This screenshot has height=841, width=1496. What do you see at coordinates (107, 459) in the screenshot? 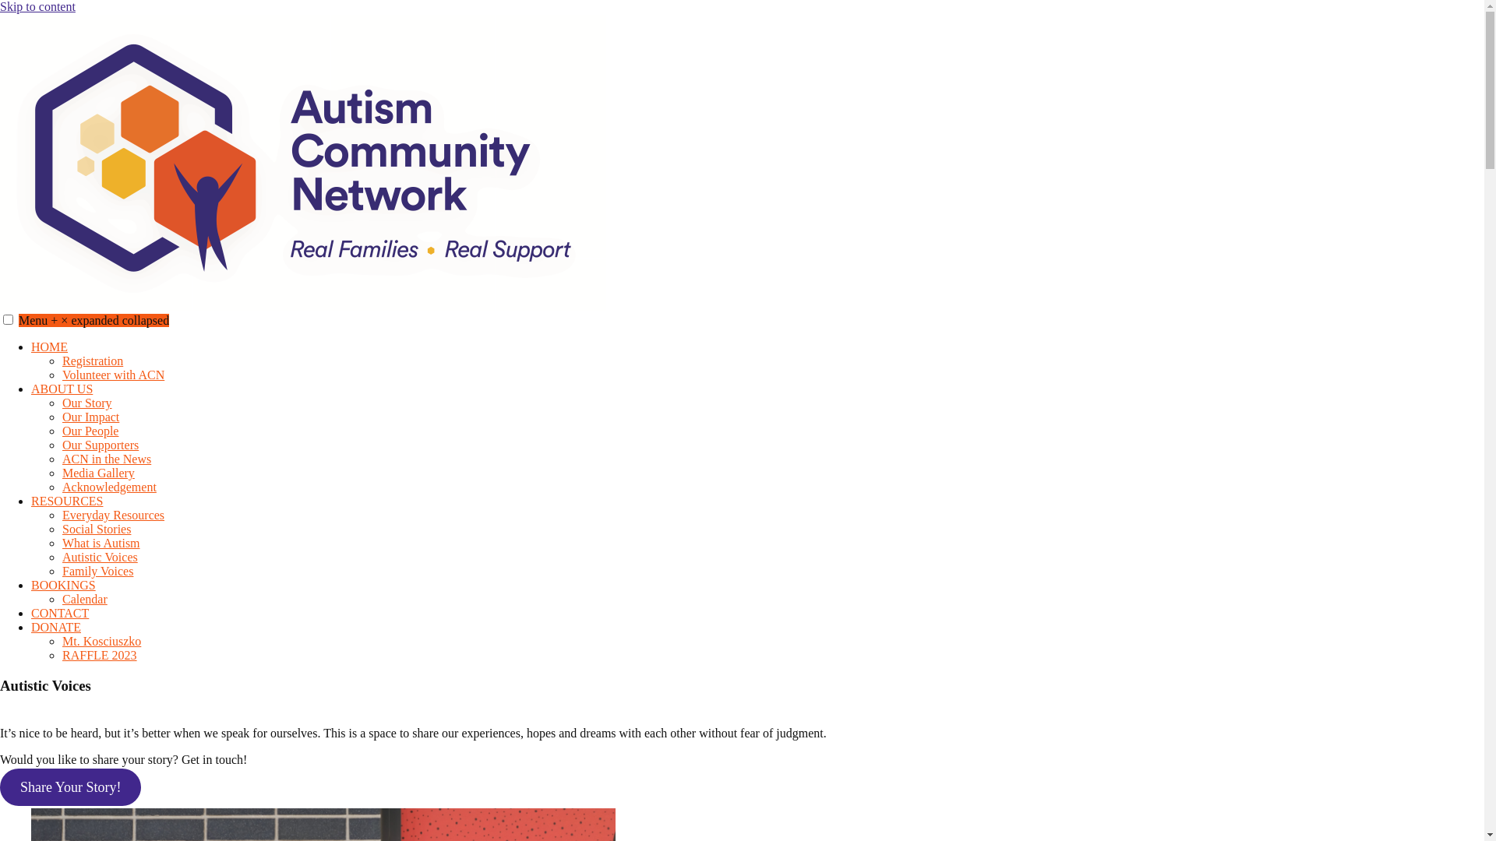
I see `ACN in the News` at bounding box center [107, 459].